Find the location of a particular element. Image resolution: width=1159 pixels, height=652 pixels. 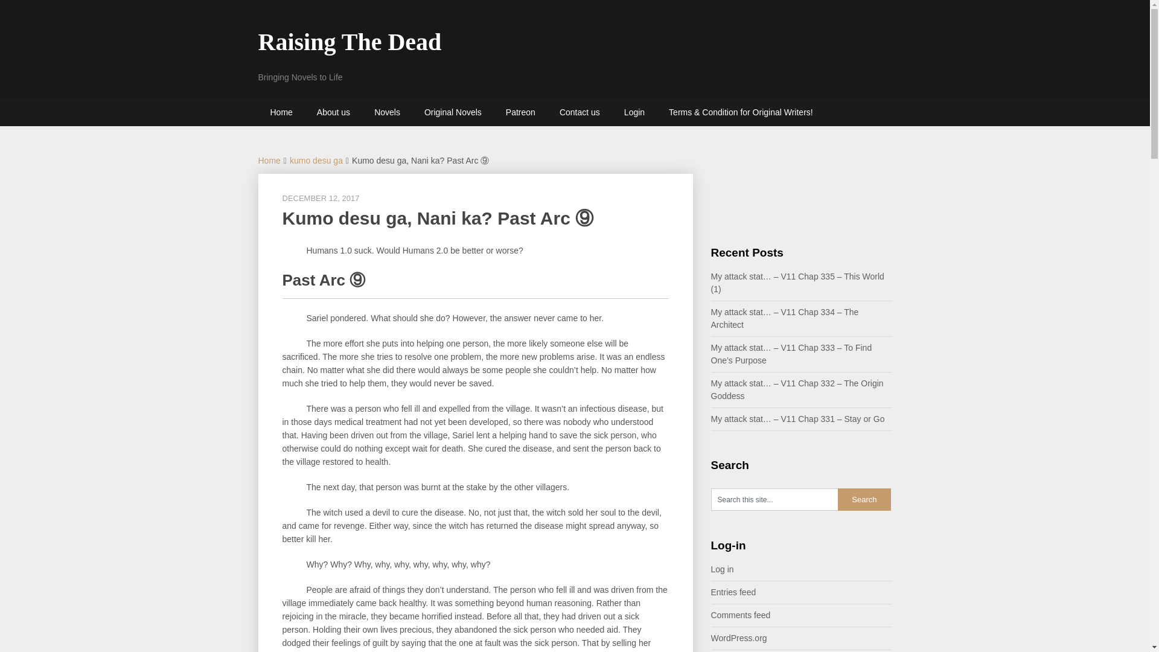

Search is located at coordinates (864, 499).